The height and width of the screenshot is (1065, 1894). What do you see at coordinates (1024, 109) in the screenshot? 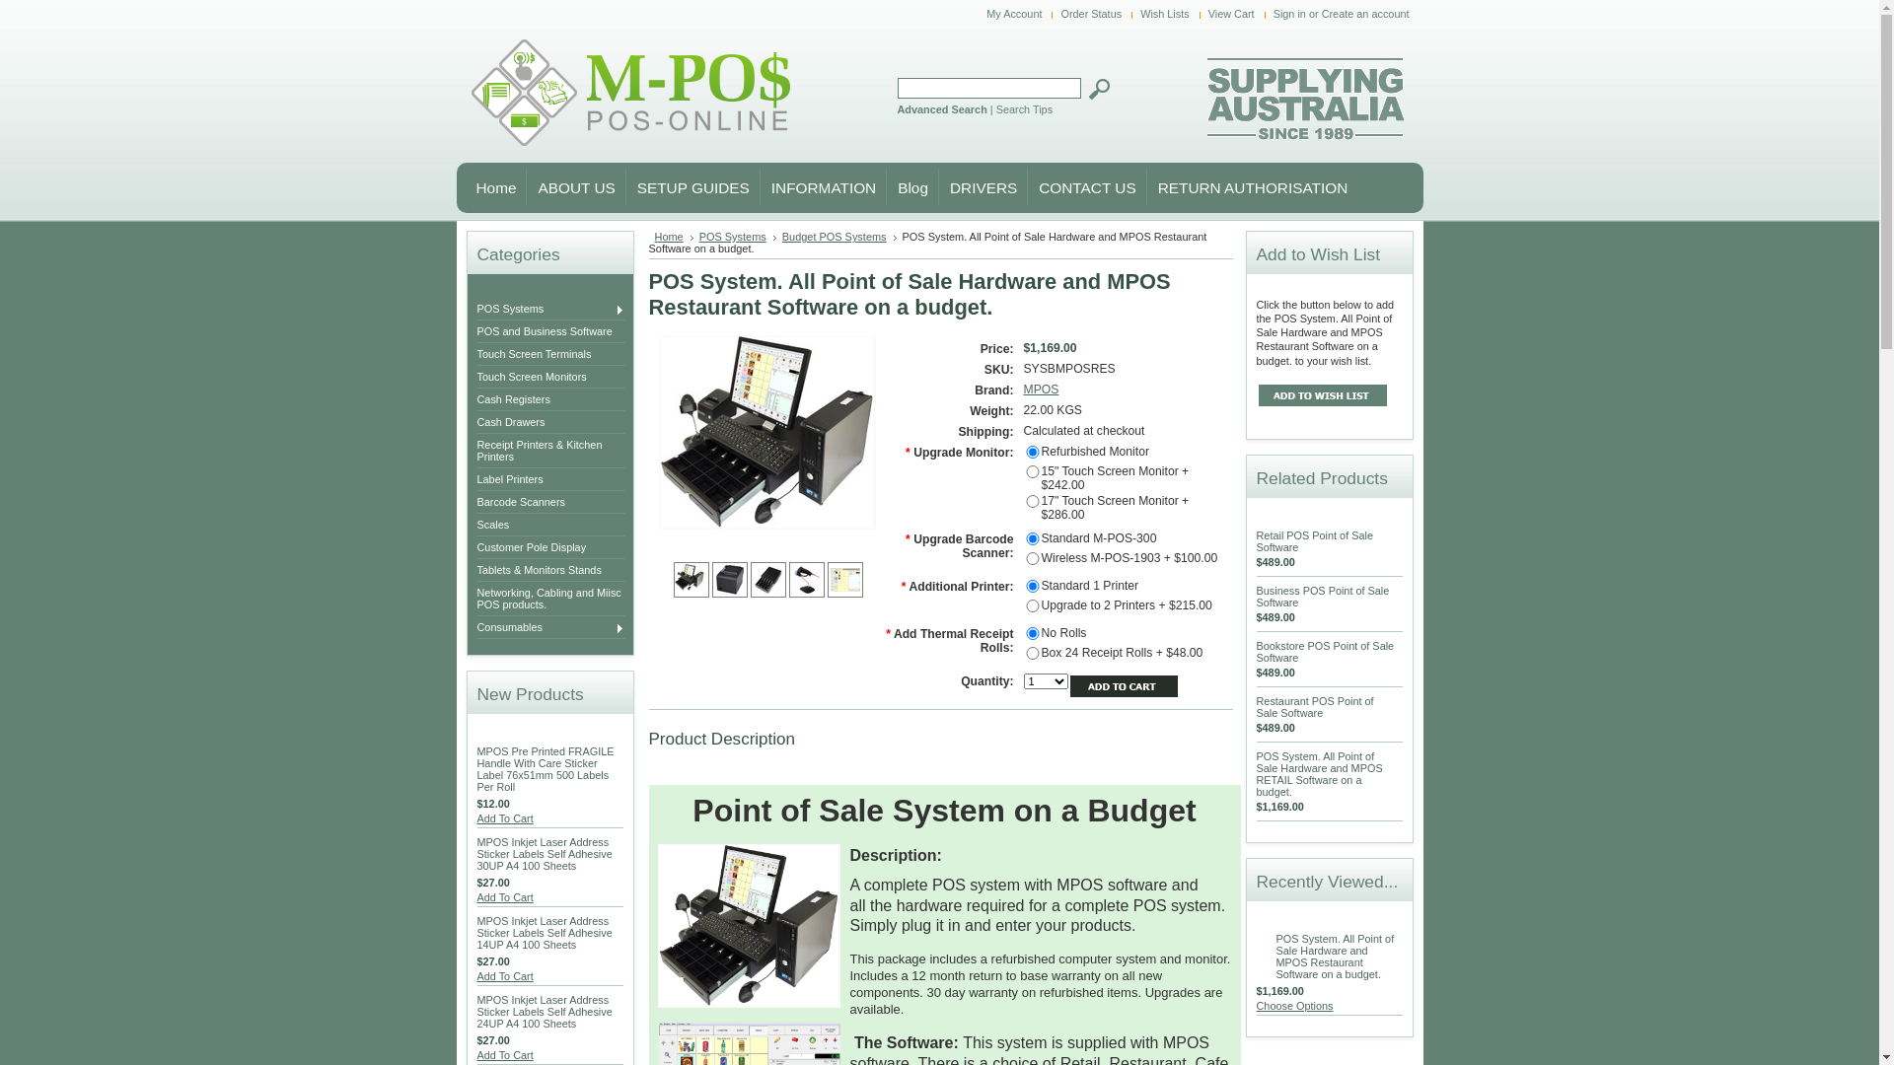
I see `Search Tips` at bounding box center [1024, 109].